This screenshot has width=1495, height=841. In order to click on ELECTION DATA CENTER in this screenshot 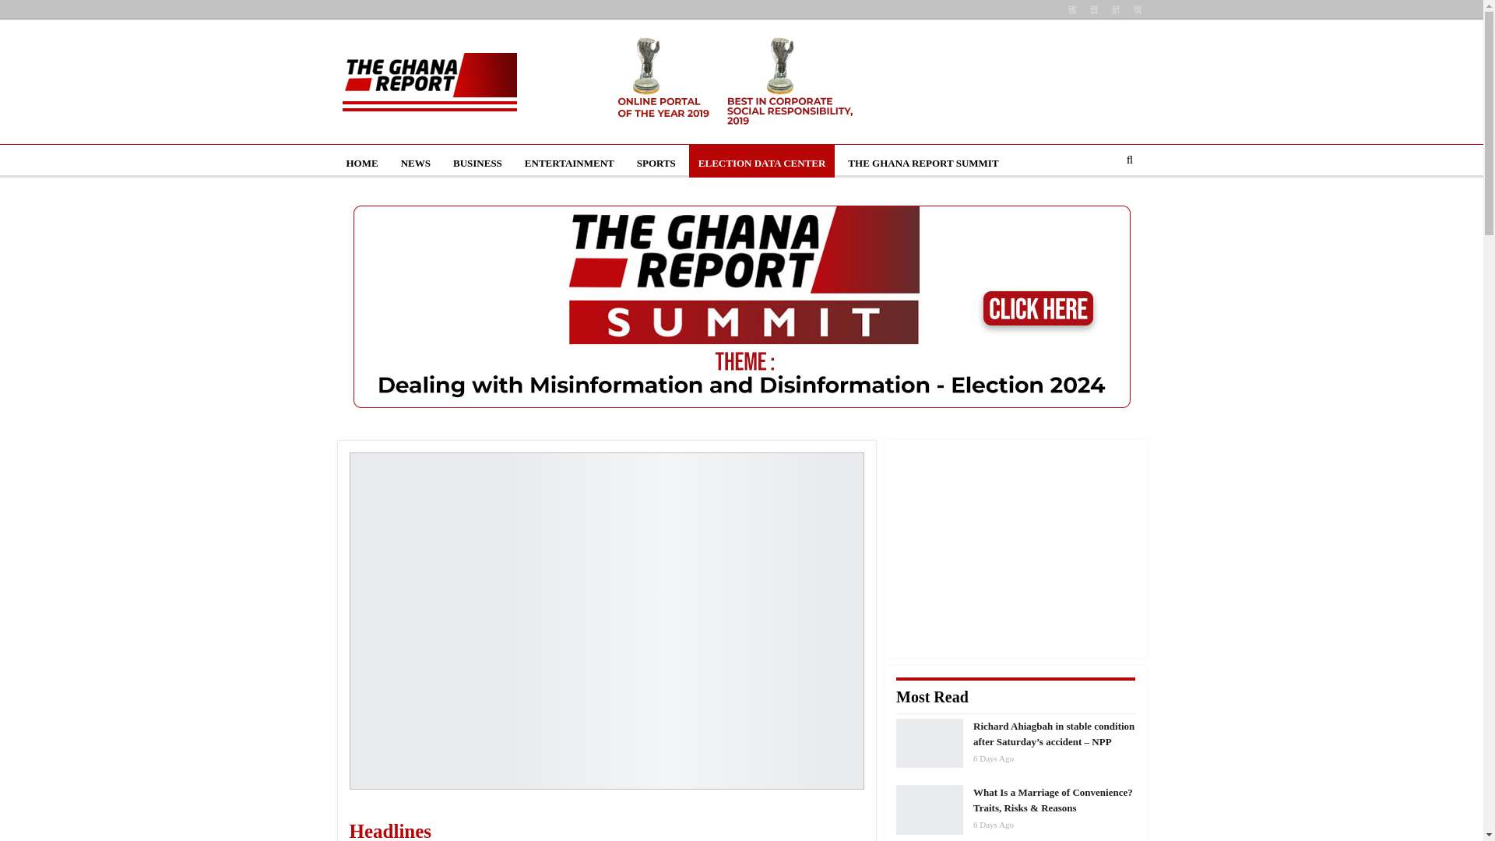, I will do `click(762, 164)`.